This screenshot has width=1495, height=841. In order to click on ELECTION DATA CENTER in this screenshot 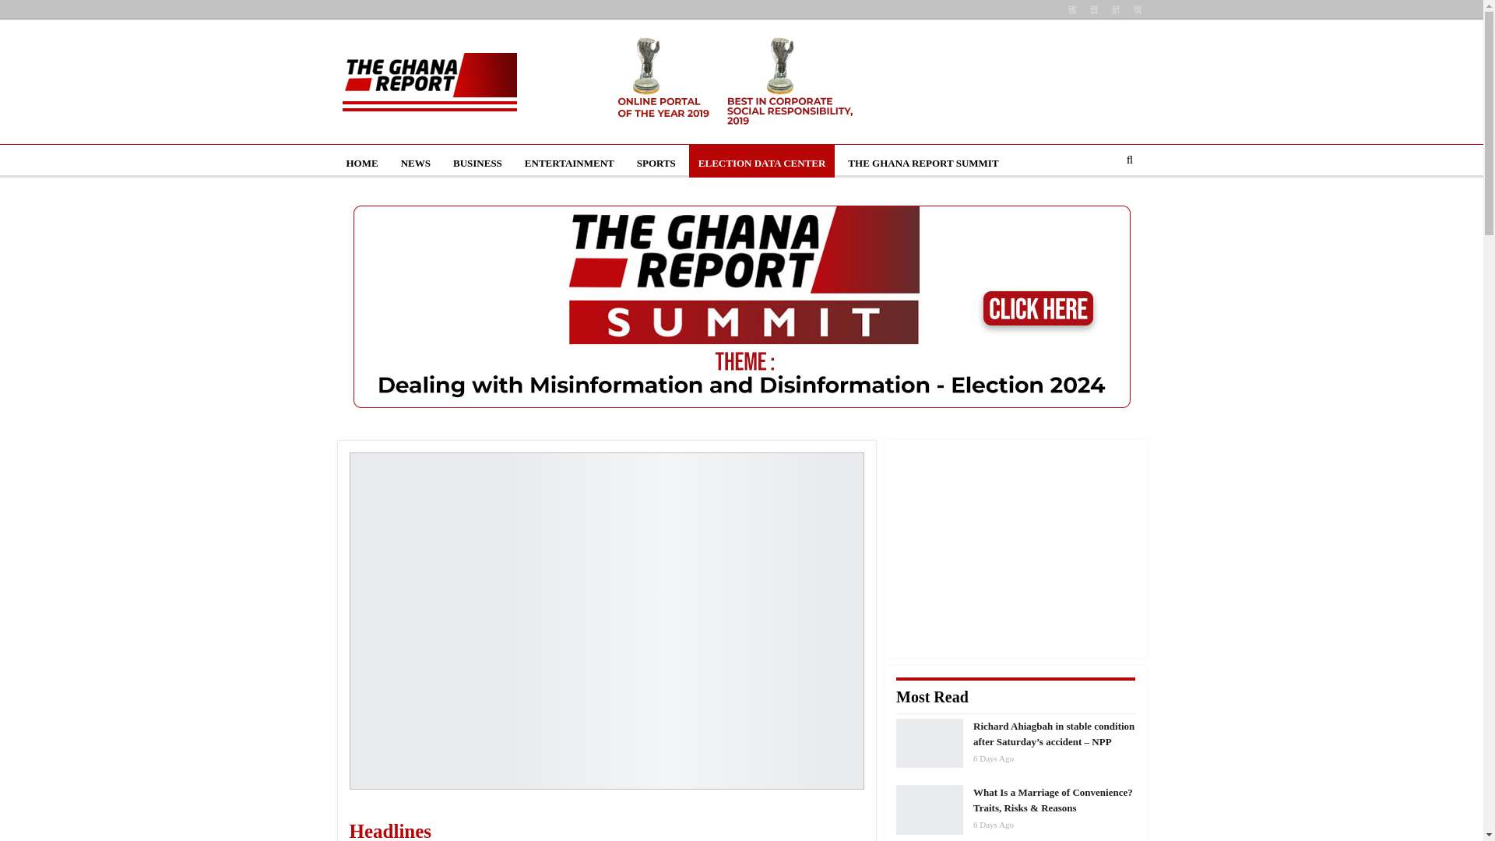, I will do `click(762, 164)`.